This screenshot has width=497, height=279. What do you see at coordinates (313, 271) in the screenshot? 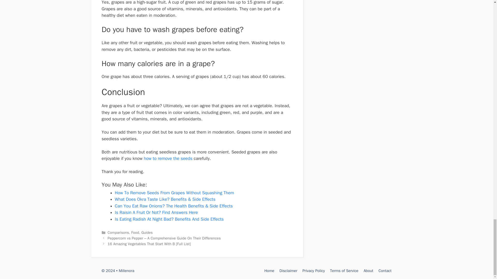
I see `Privacy Policy` at bounding box center [313, 271].